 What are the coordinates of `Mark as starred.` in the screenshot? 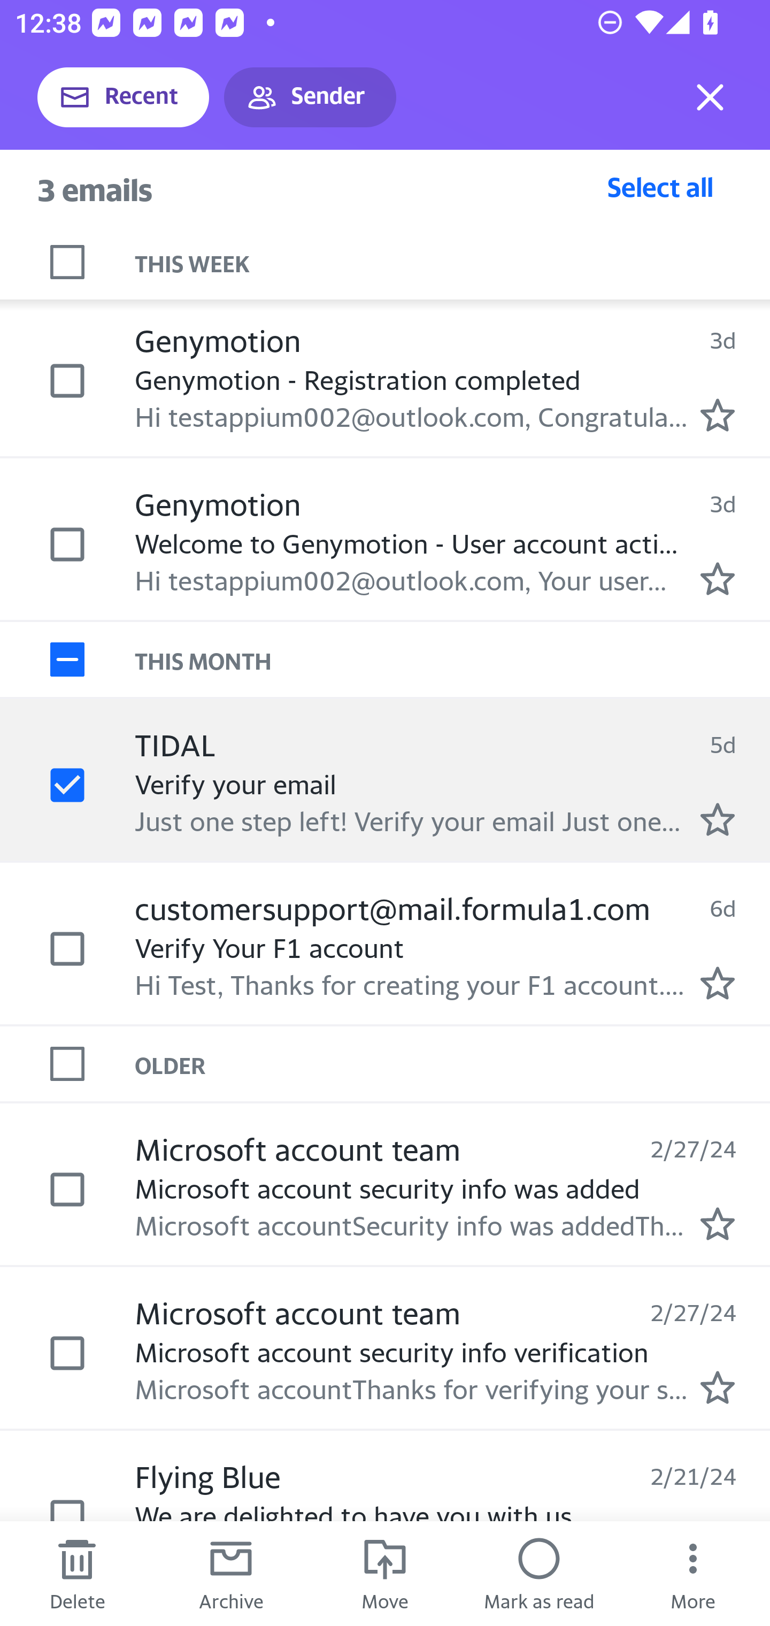 It's located at (718, 1387).